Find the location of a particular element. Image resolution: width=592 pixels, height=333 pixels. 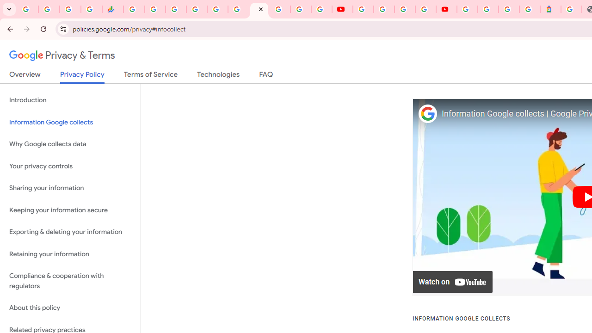

Retaining your information is located at coordinates (70, 253).